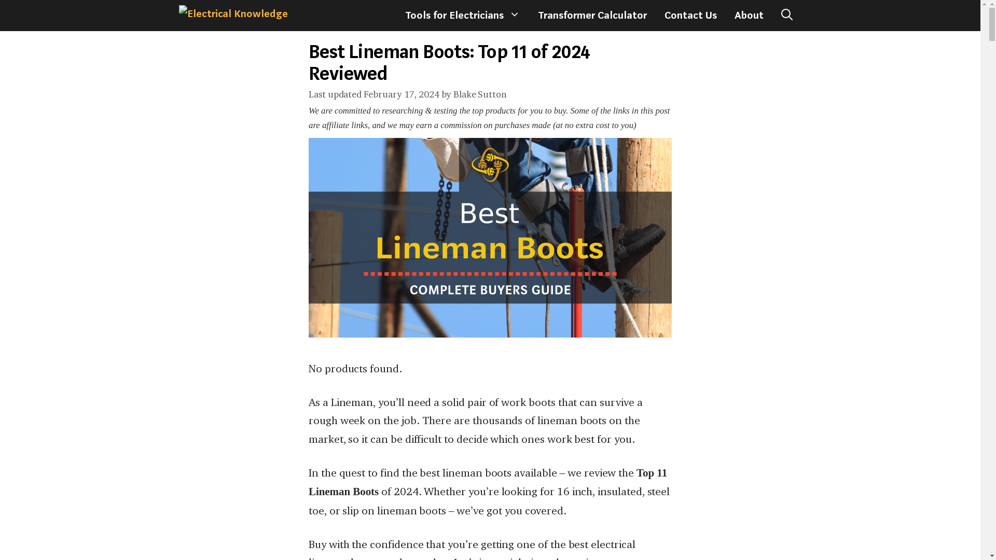 This screenshot has width=996, height=560. Describe the element at coordinates (480, 94) in the screenshot. I see `Blake Sutton` at that location.